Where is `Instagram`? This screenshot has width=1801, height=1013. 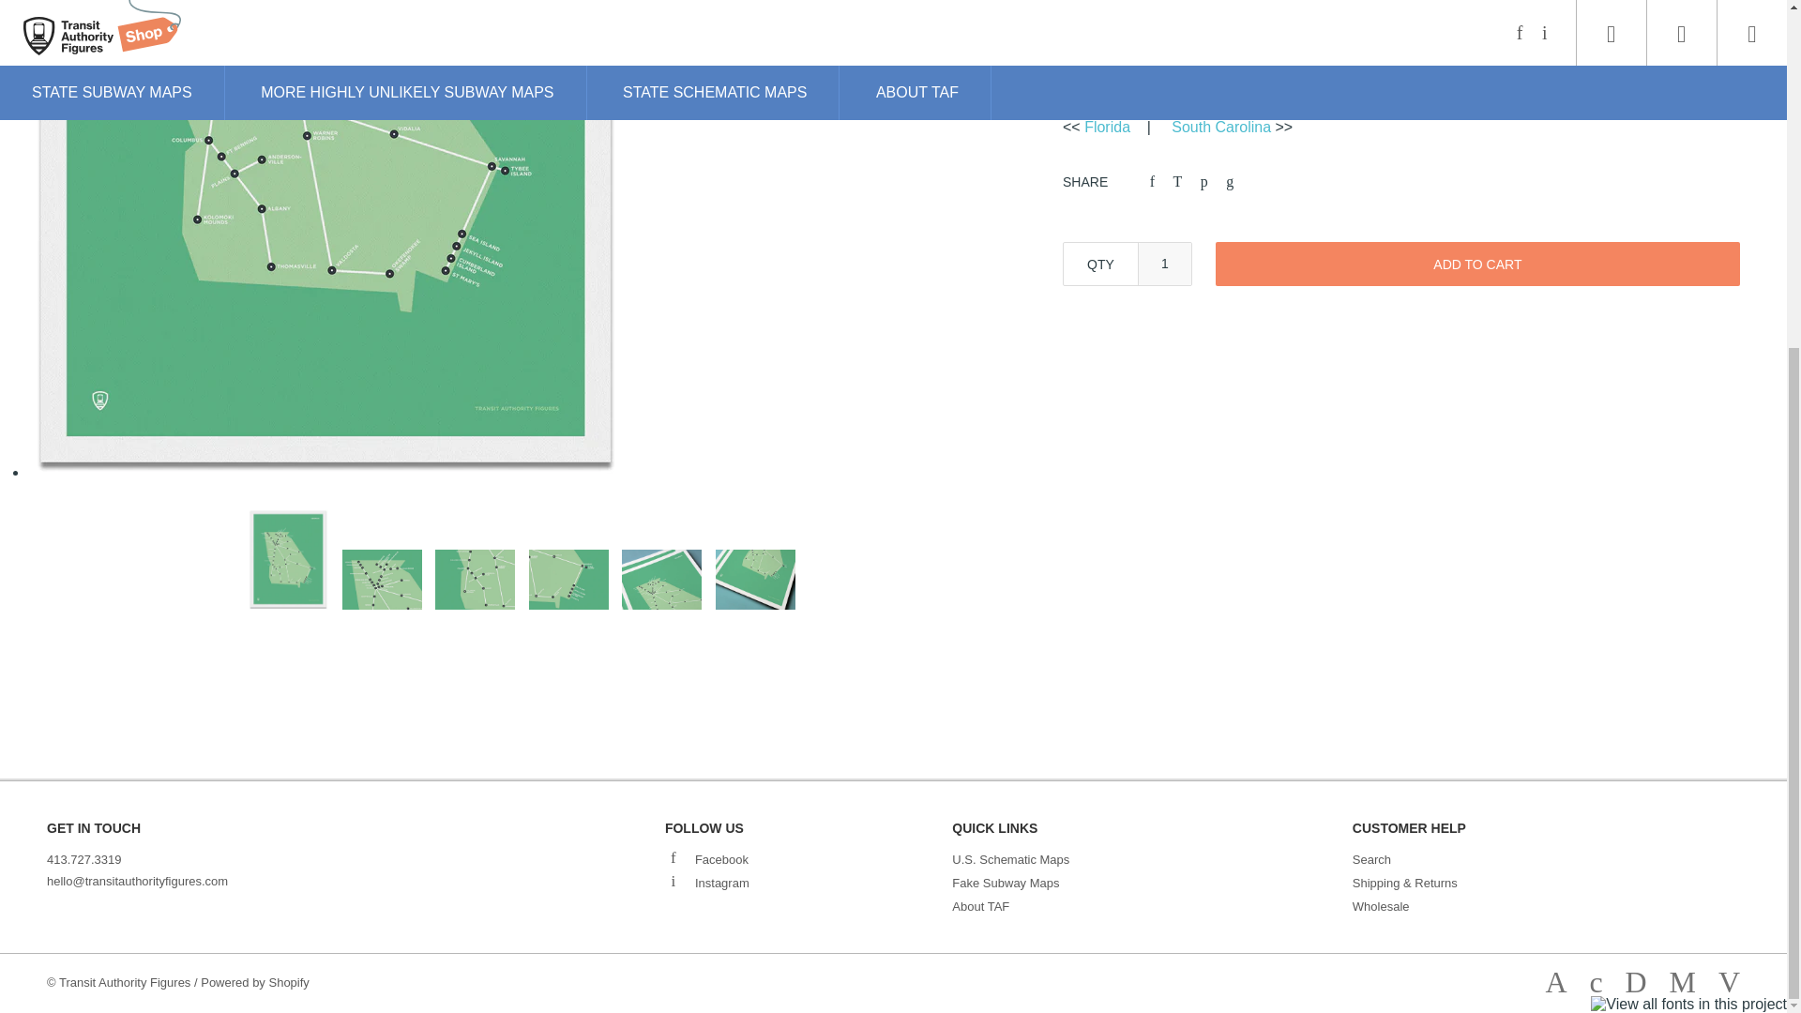 Instagram is located at coordinates (809, 884).